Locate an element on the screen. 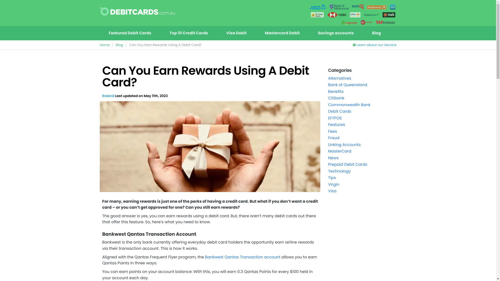 The width and height of the screenshot is (500, 281). Debitcards is located at coordinates (137, 13).